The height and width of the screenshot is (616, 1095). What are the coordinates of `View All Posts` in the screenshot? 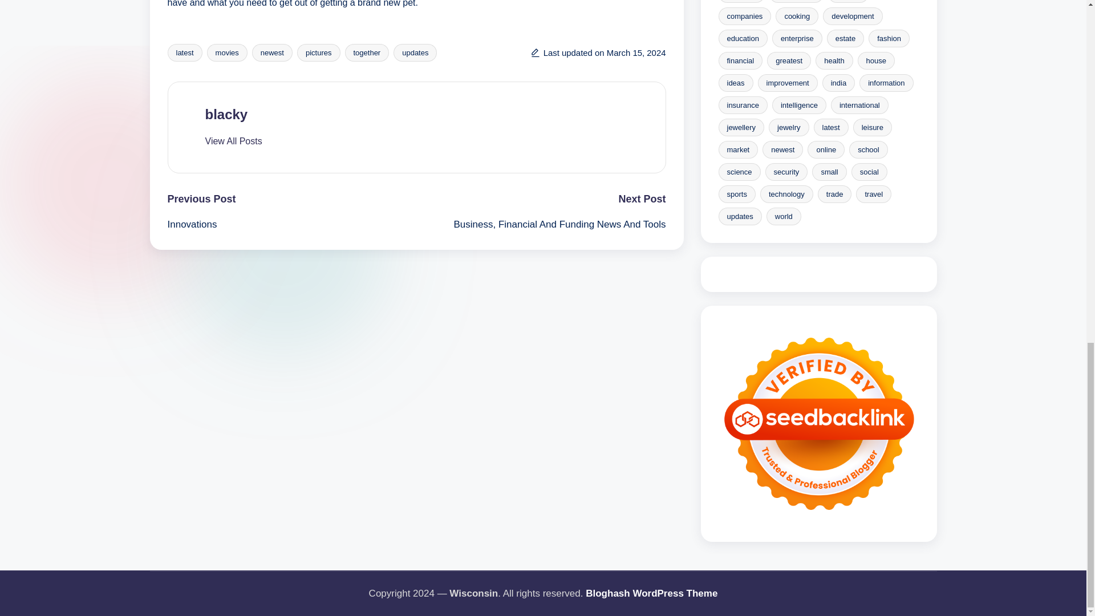 It's located at (234, 141).